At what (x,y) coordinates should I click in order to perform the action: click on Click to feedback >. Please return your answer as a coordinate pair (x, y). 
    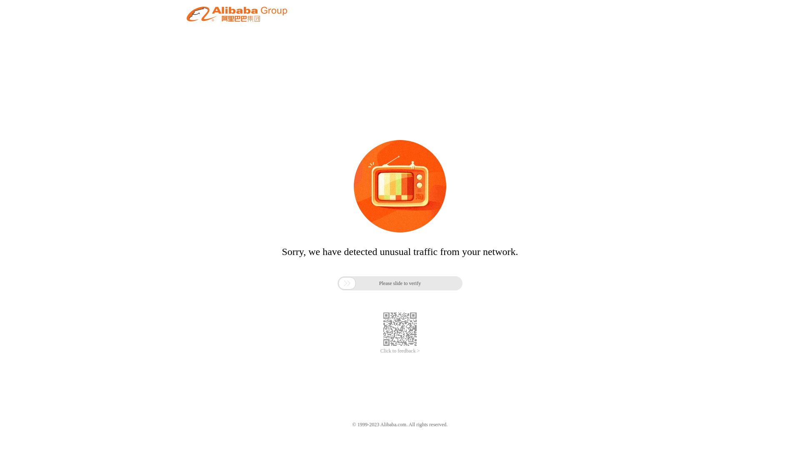
    Looking at the image, I should click on (400, 351).